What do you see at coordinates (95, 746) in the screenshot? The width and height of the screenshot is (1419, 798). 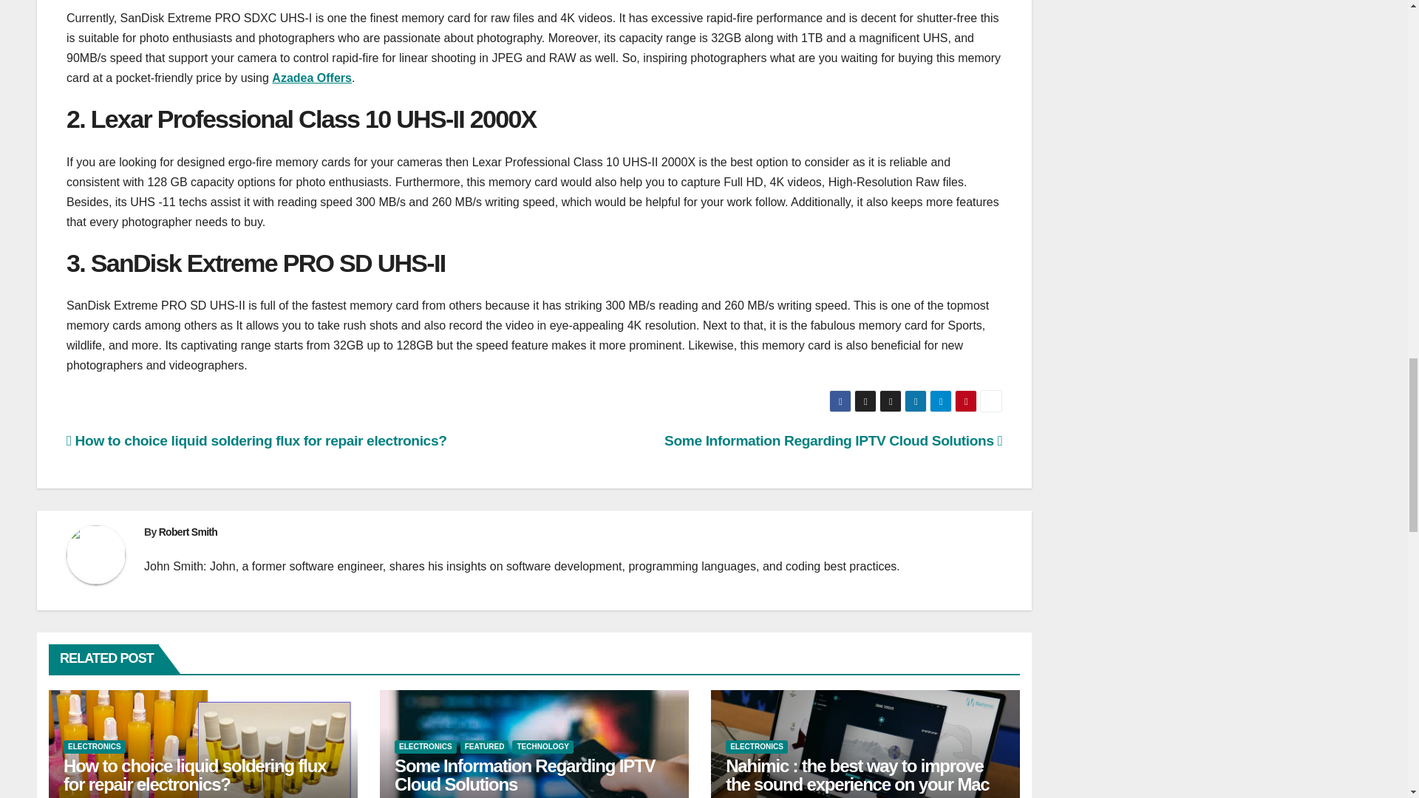 I see `ELECTRONICS` at bounding box center [95, 746].